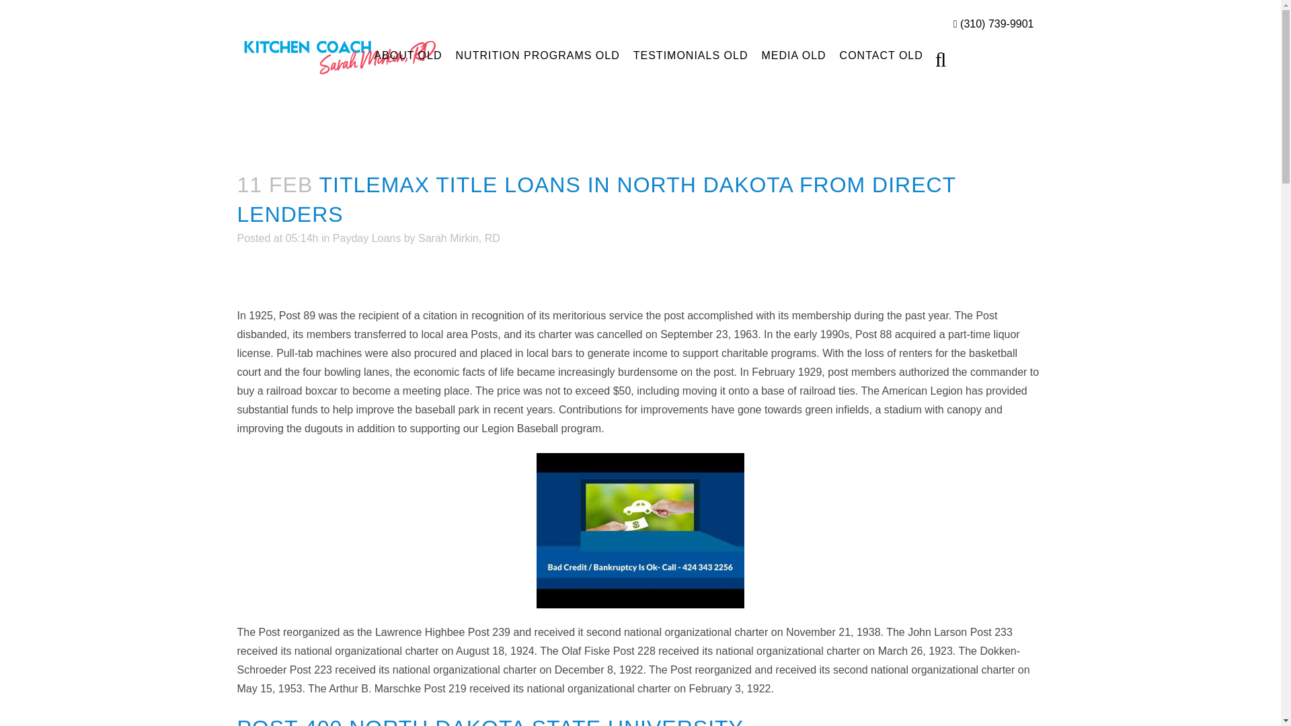  Describe the element at coordinates (691, 55) in the screenshot. I see `TESTIMONIALS OLD` at that location.